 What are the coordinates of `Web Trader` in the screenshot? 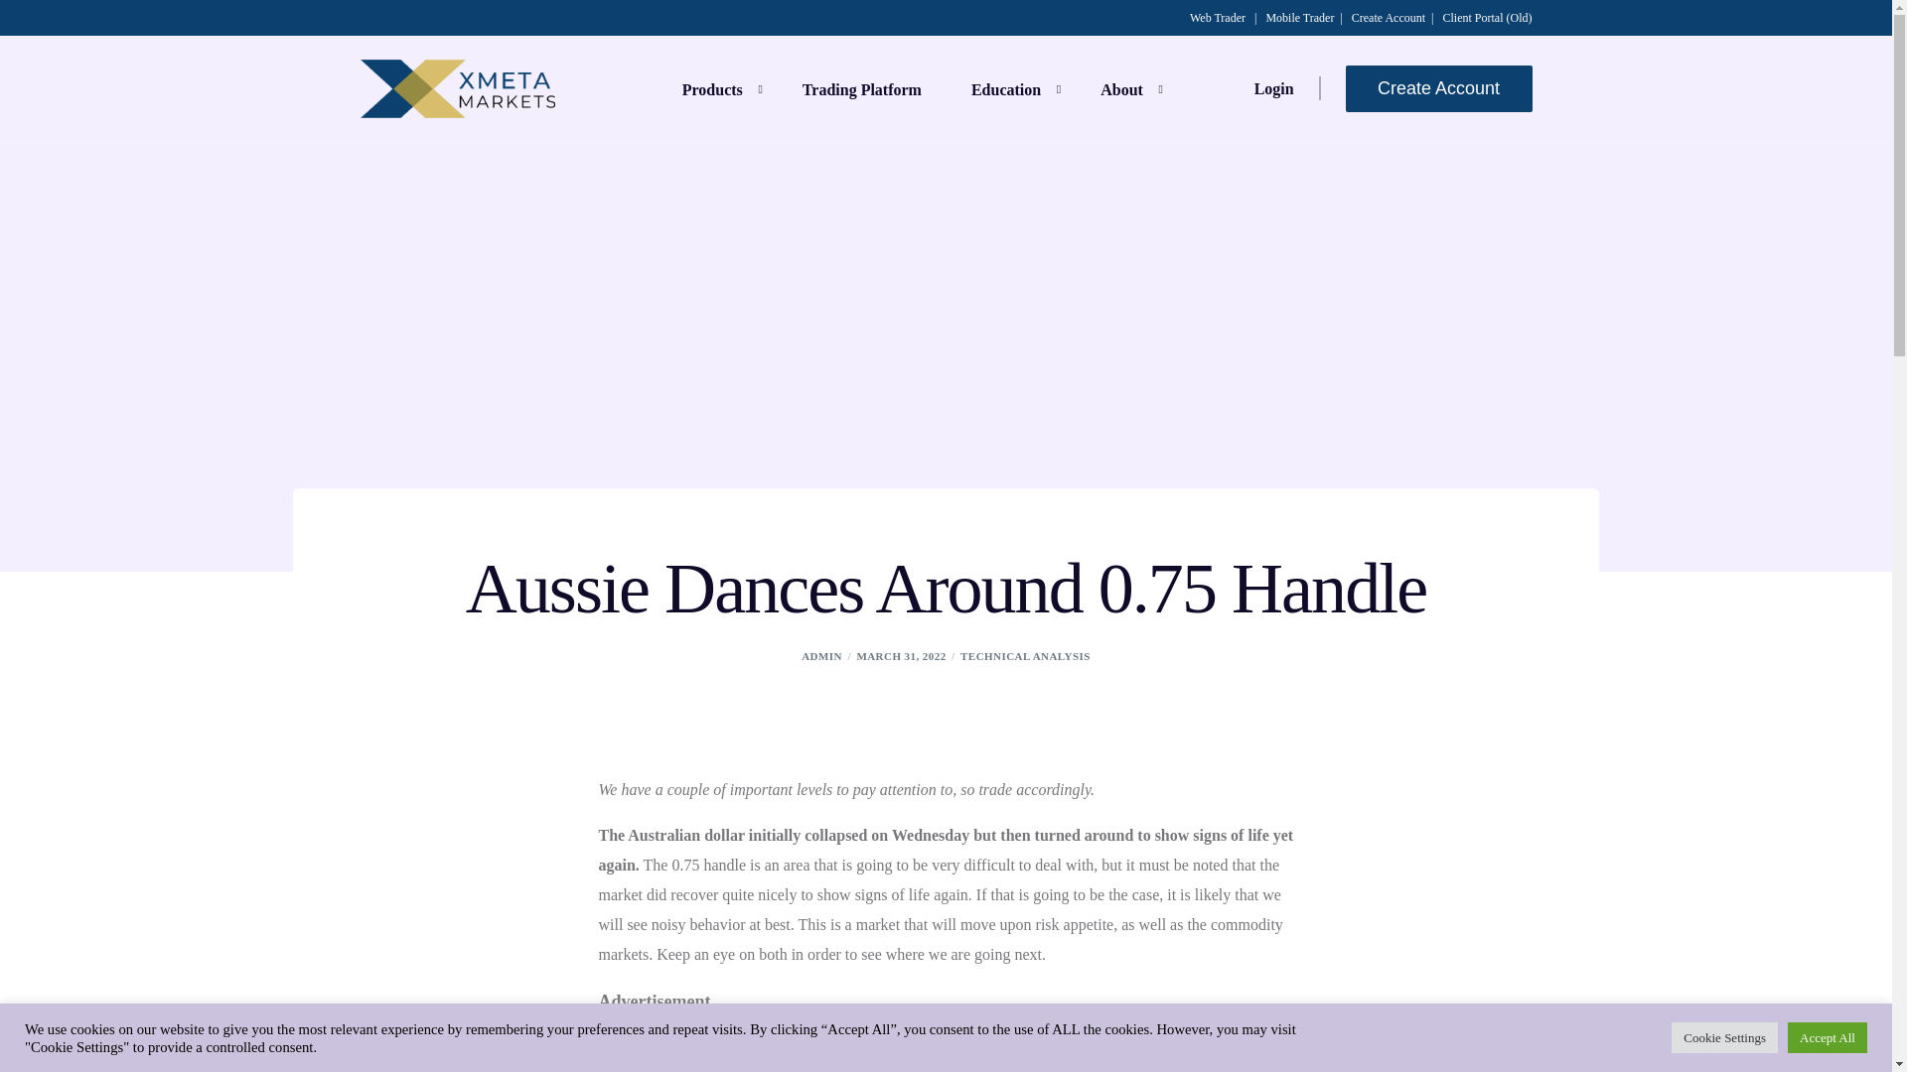 It's located at (1218, 17).